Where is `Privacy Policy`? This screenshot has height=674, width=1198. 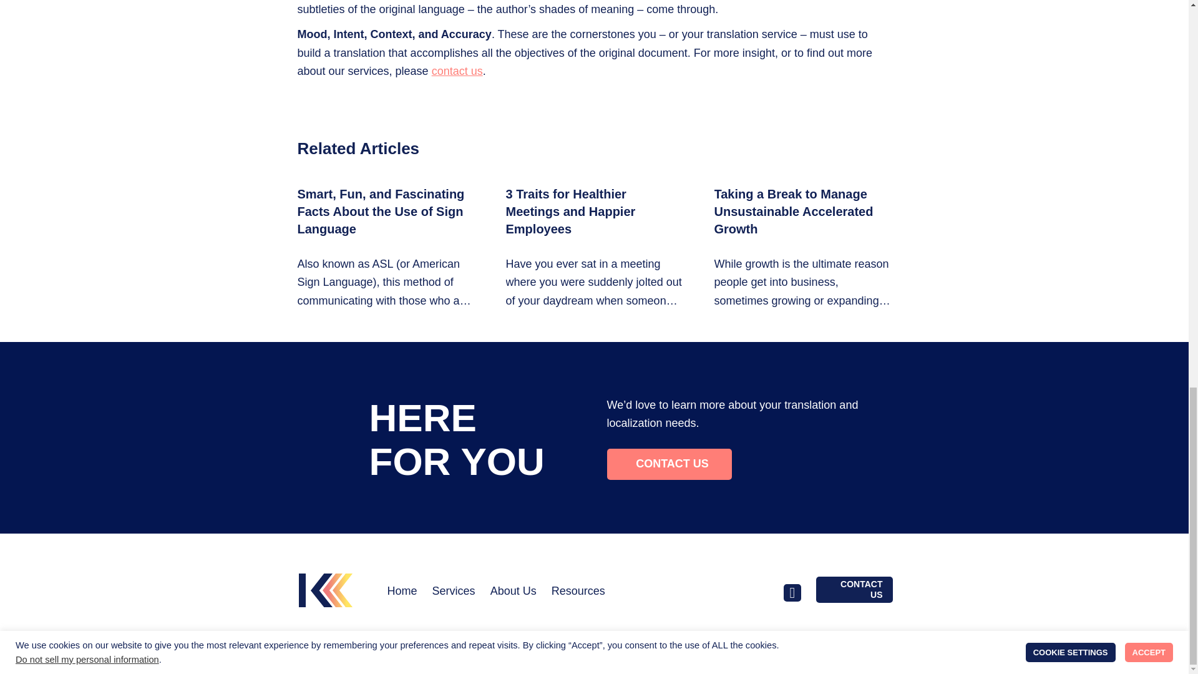
Privacy Policy is located at coordinates (779, 660).